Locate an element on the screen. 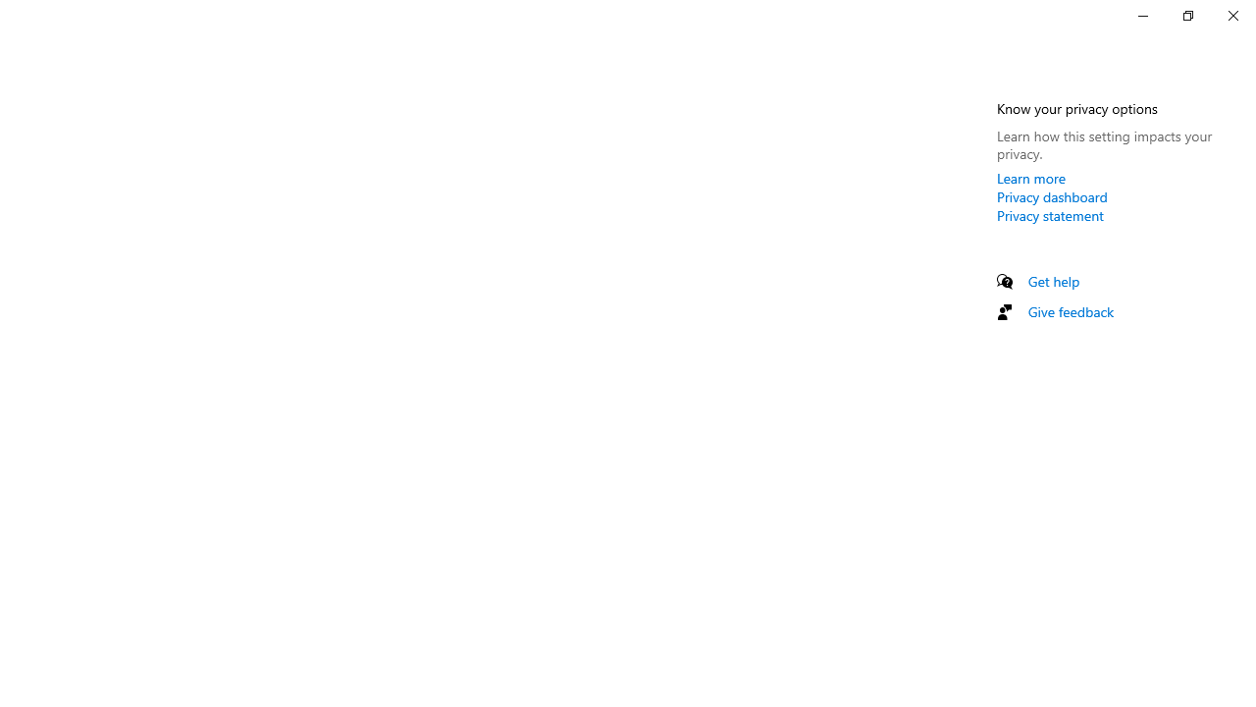 The width and height of the screenshot is (1256, 707). Get help is located at coordinates (1054, 281).